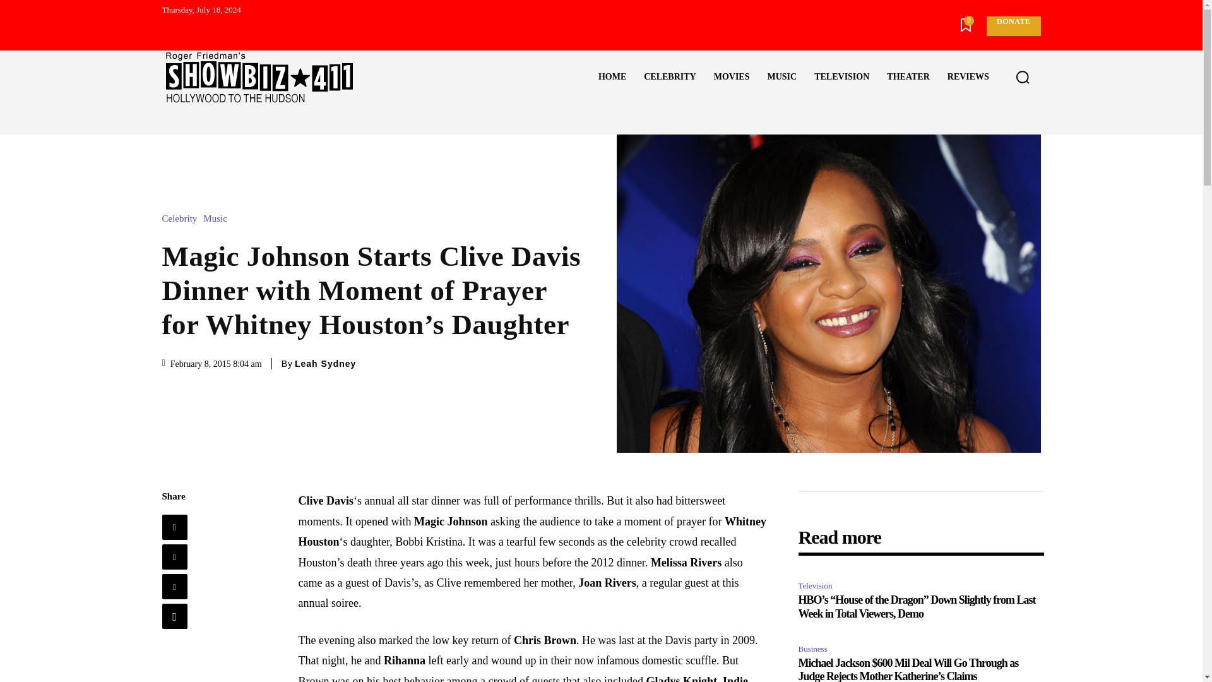 The image size is (1212, 682). What do you see at coordinates (968, 77) in the screenshot?
I see `REVIEWS` at bounding box center [968, 77].